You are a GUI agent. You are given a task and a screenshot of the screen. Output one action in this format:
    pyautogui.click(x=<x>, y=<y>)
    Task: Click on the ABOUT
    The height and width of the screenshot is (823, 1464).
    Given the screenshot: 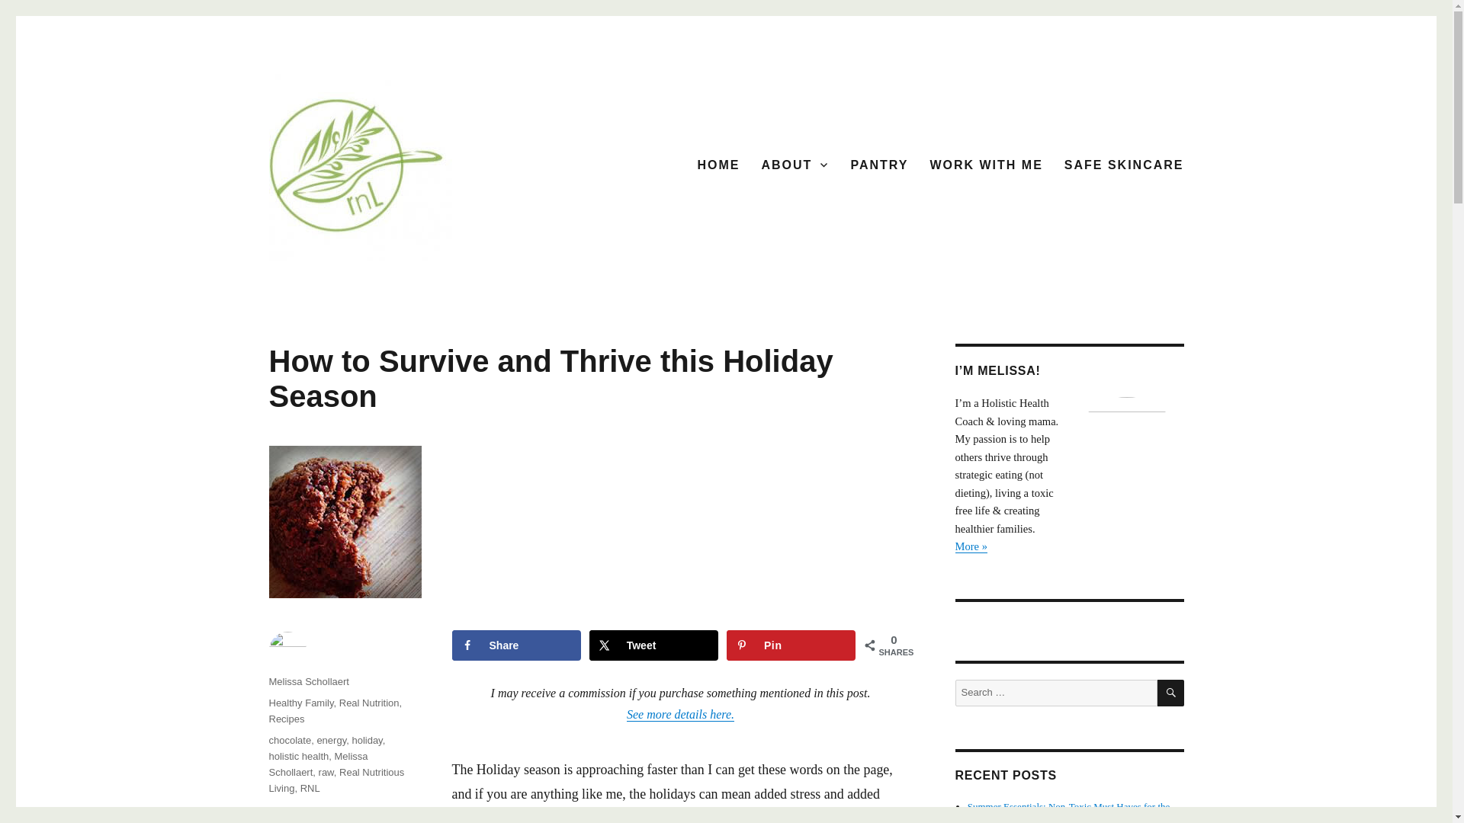 What is the action you would take?
    pyautogui.click(x=795, y=165)
    